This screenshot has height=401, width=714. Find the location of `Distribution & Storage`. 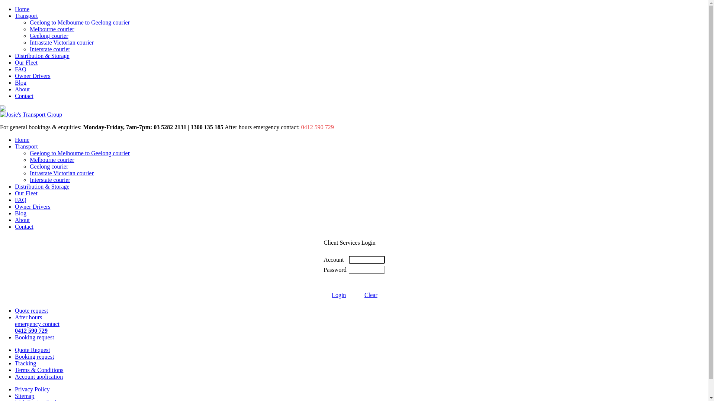

Distribution & Storage is located at coordinates (42, 56).